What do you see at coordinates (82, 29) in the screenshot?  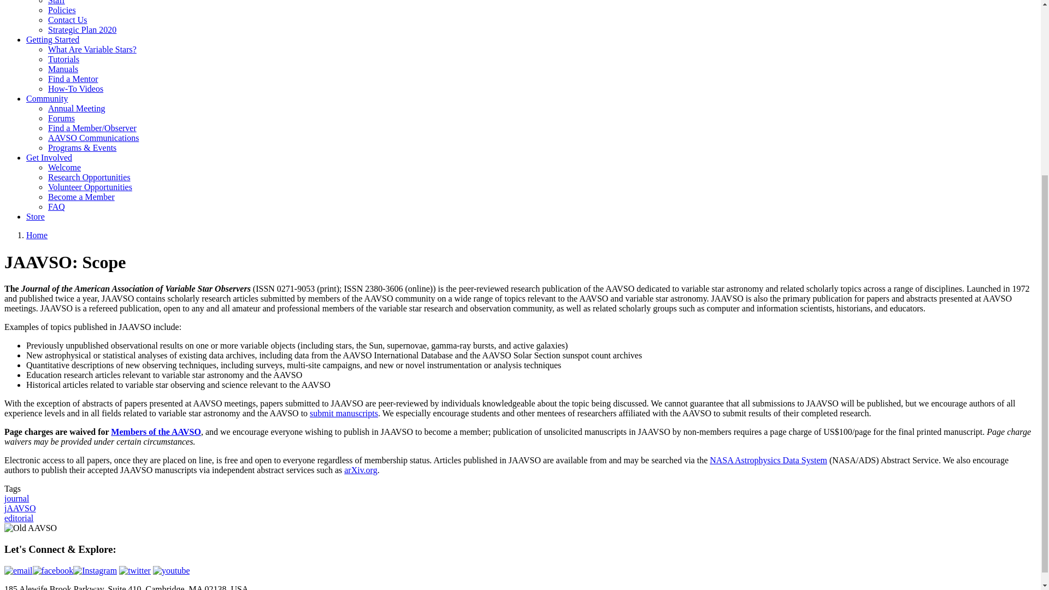 I see `Strategic Plan` at bounding box center [82, 29].